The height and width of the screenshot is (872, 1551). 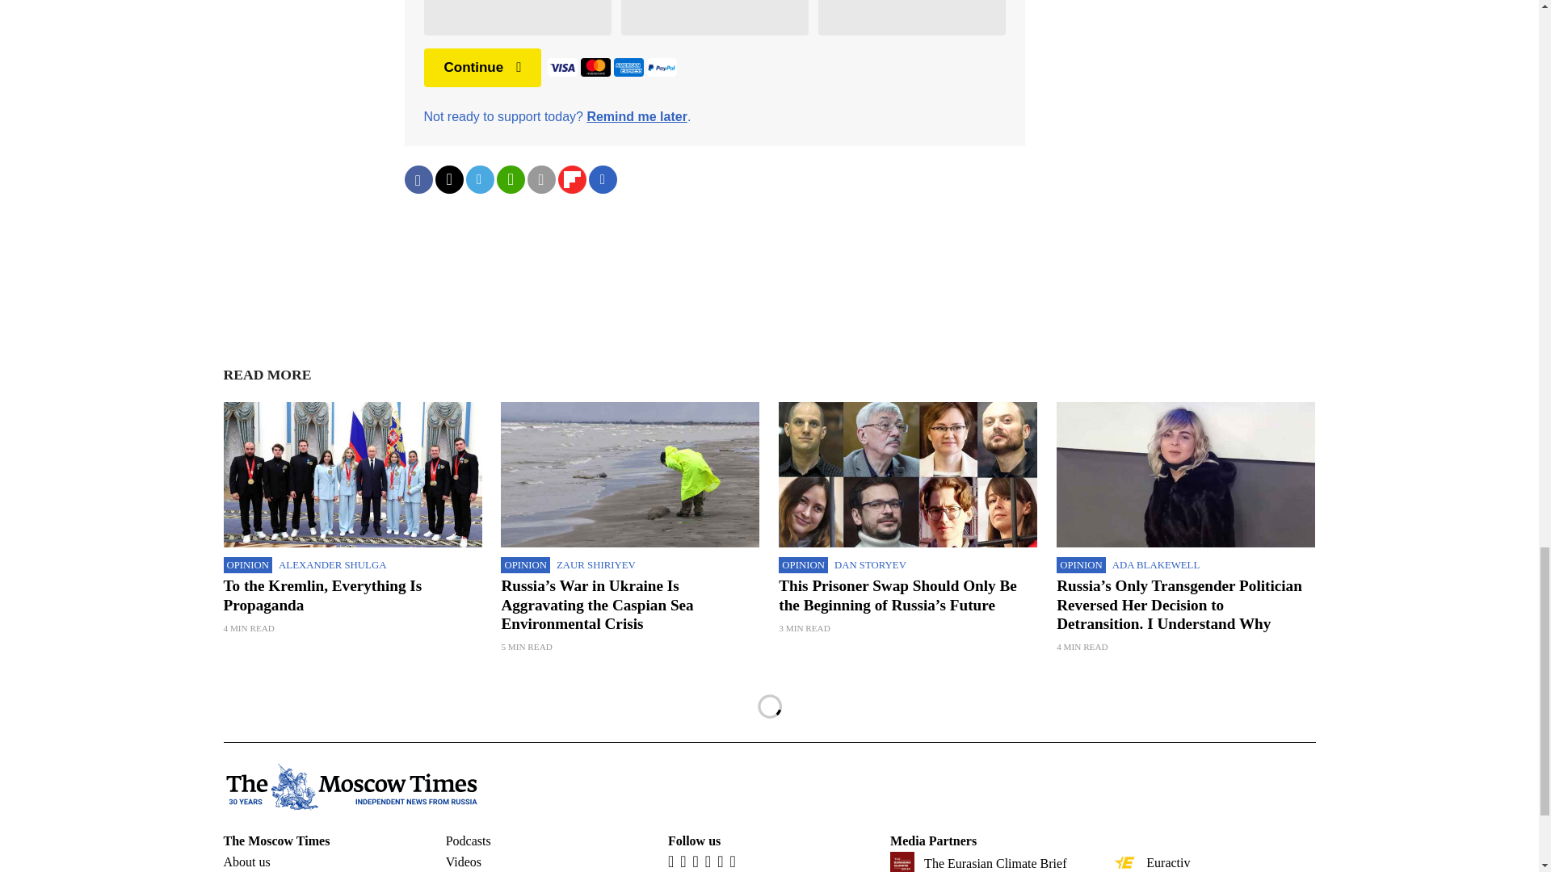 I want to click on Share on Facebook, so click(x=418, y=179).